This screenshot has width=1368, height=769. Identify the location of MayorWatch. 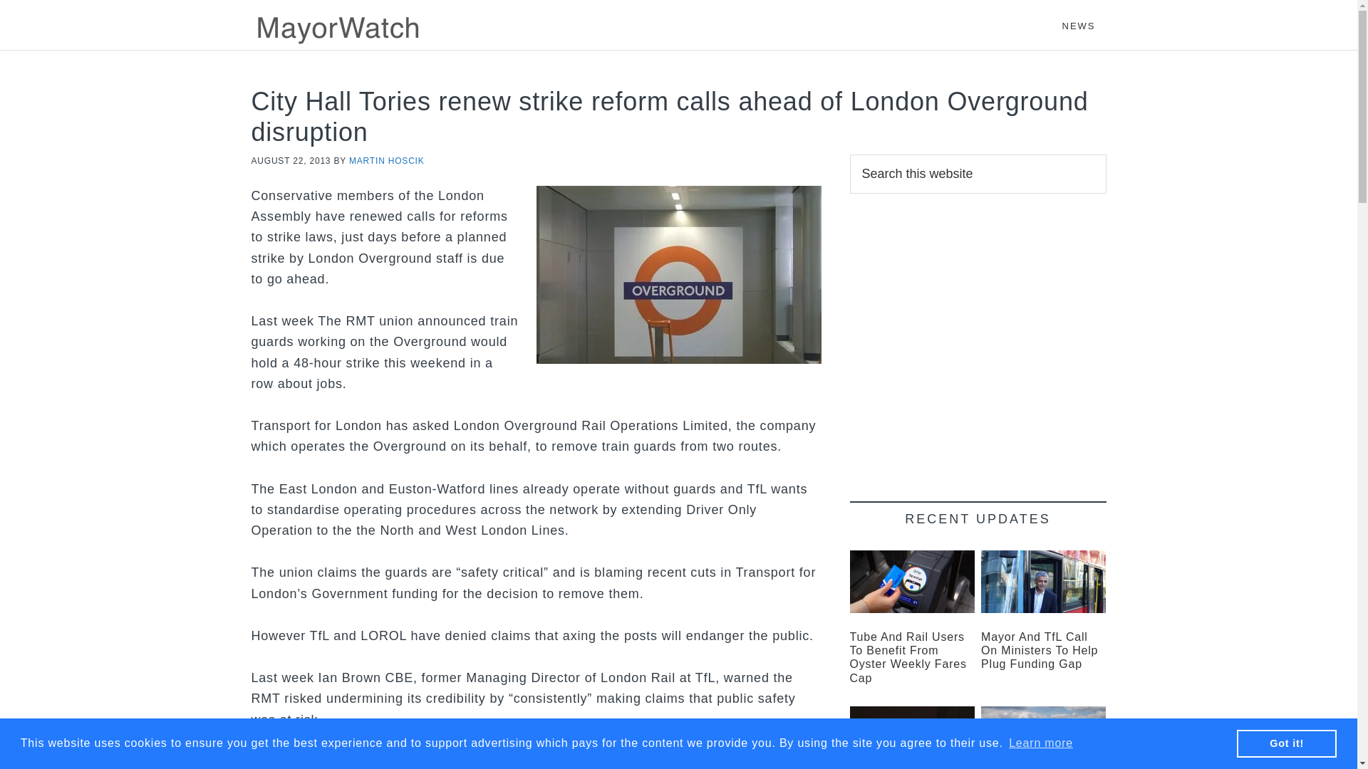
(379, 28).